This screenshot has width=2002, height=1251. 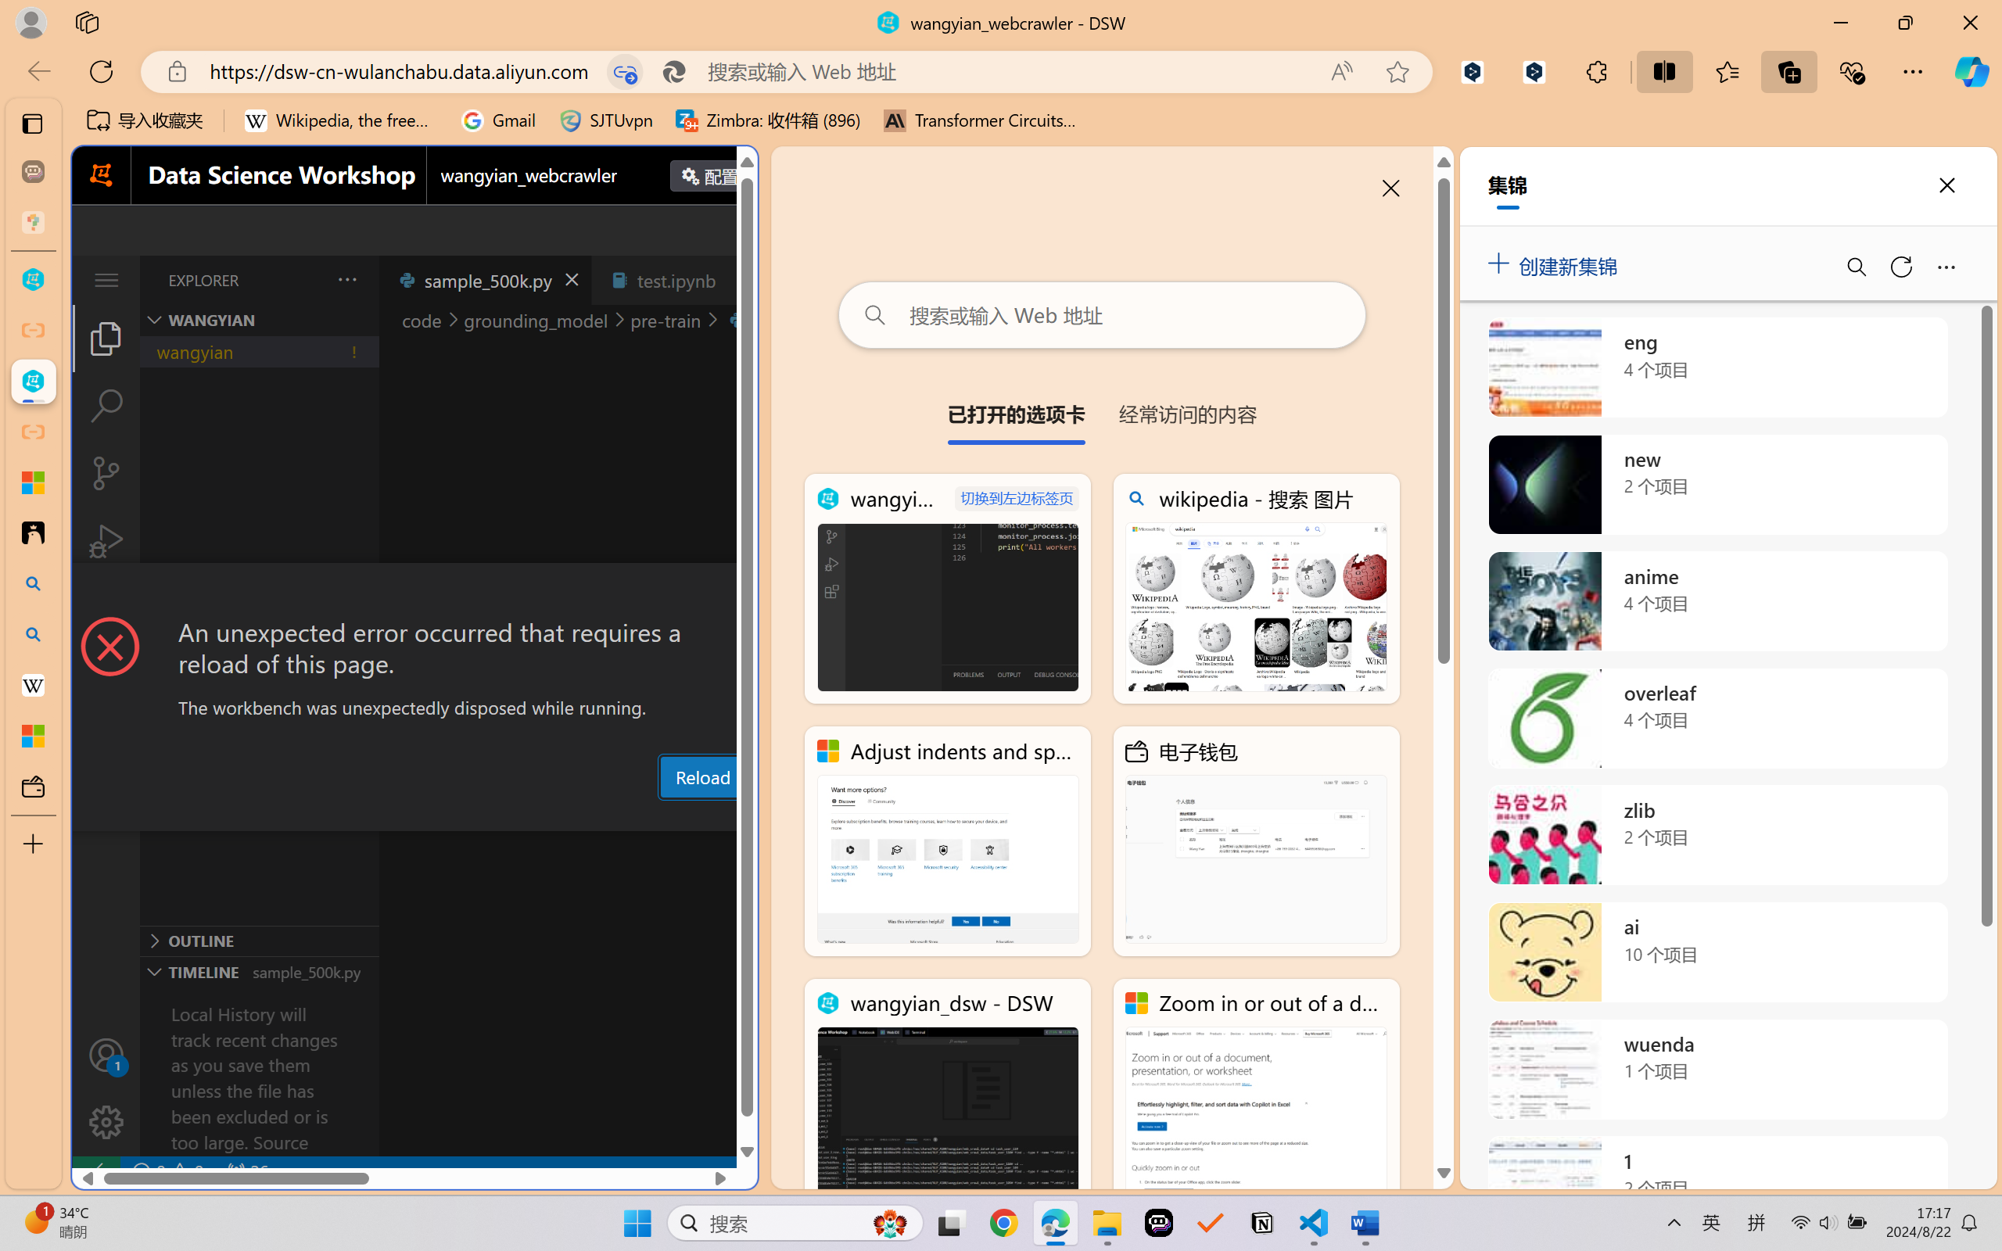 What do you see at coordinates (259, 971) in the screenshot?
I see `Timeline Section` at bounding box center [259, 971].